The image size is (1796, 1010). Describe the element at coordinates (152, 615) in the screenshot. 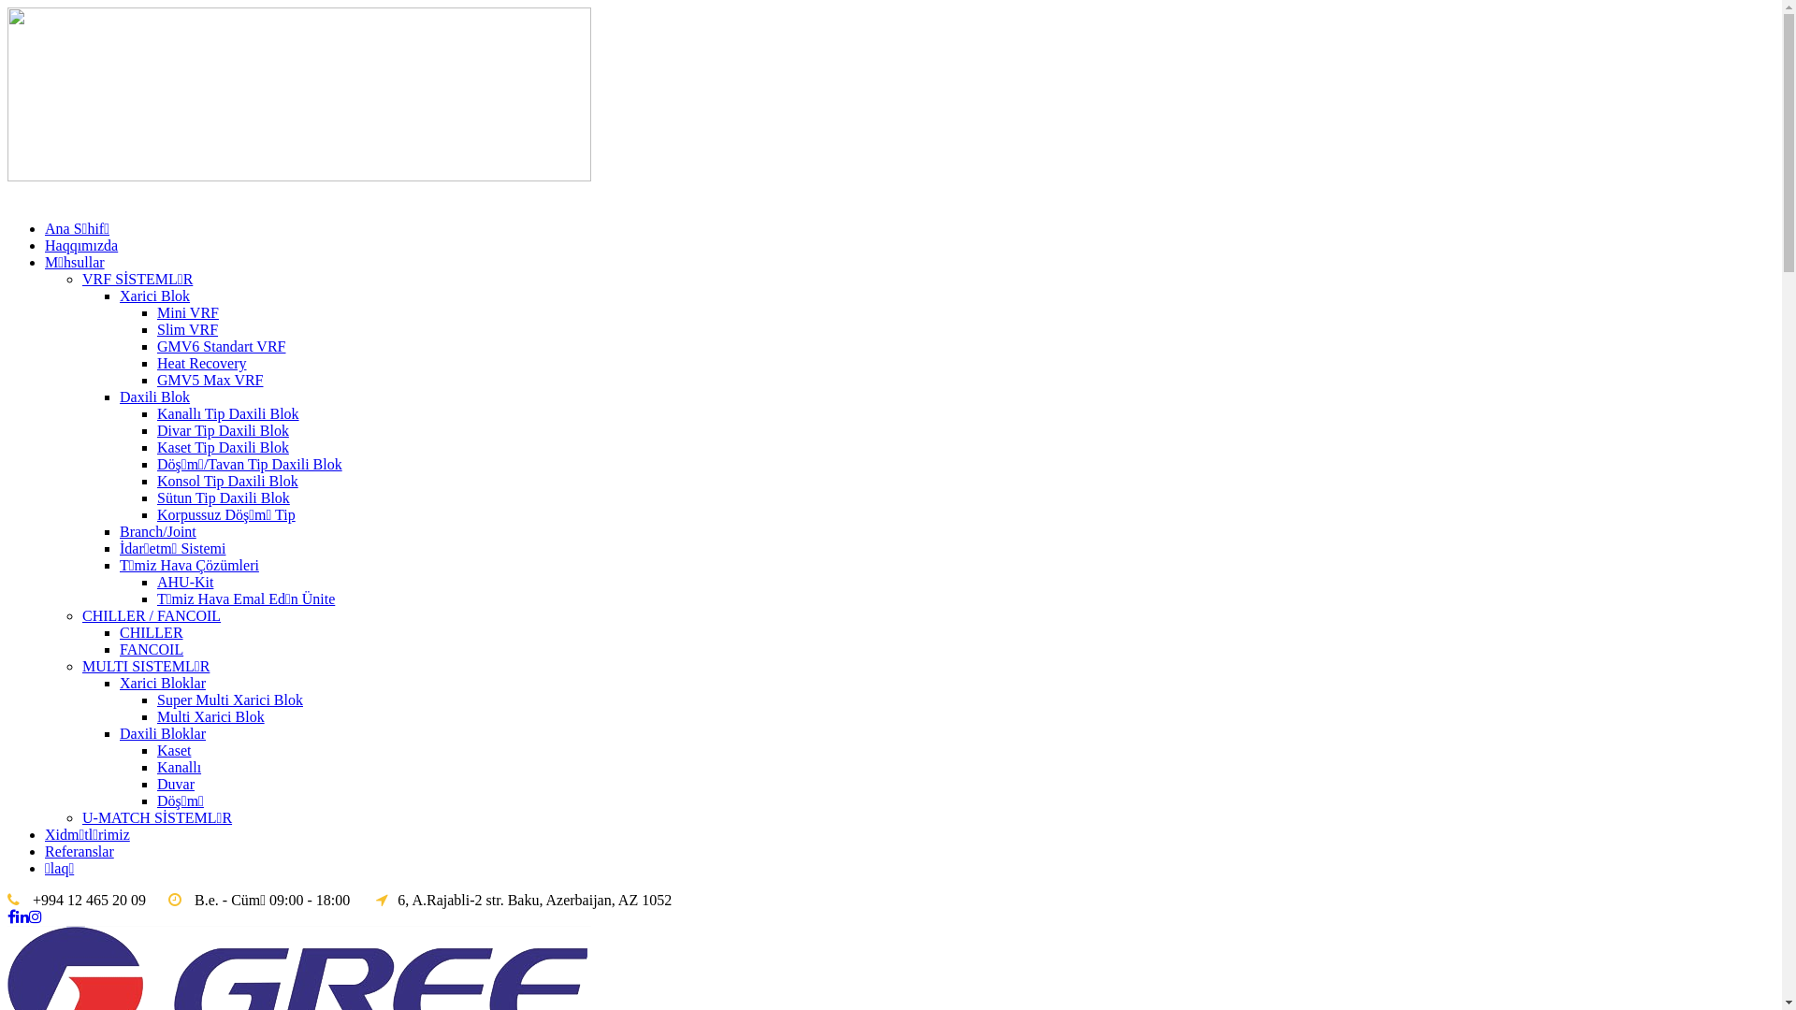

I see `CHILLER / FANCOIL` at that location.